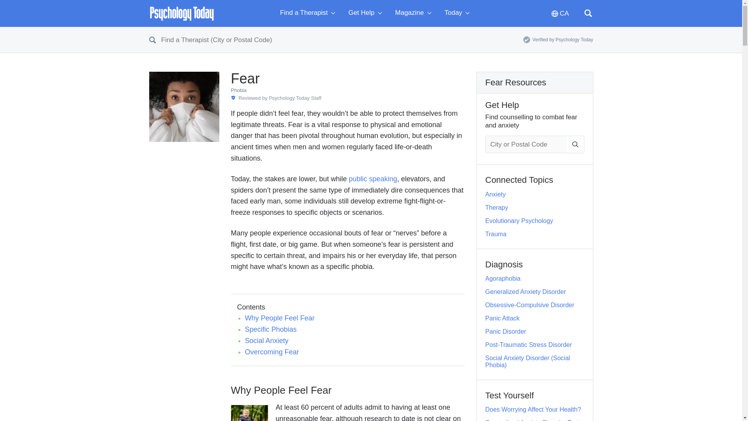 This screenshot has width=748, height=421. Describe the element at coordinates (182, 13) in the screenshot. I see `Psychology Today` at that location.